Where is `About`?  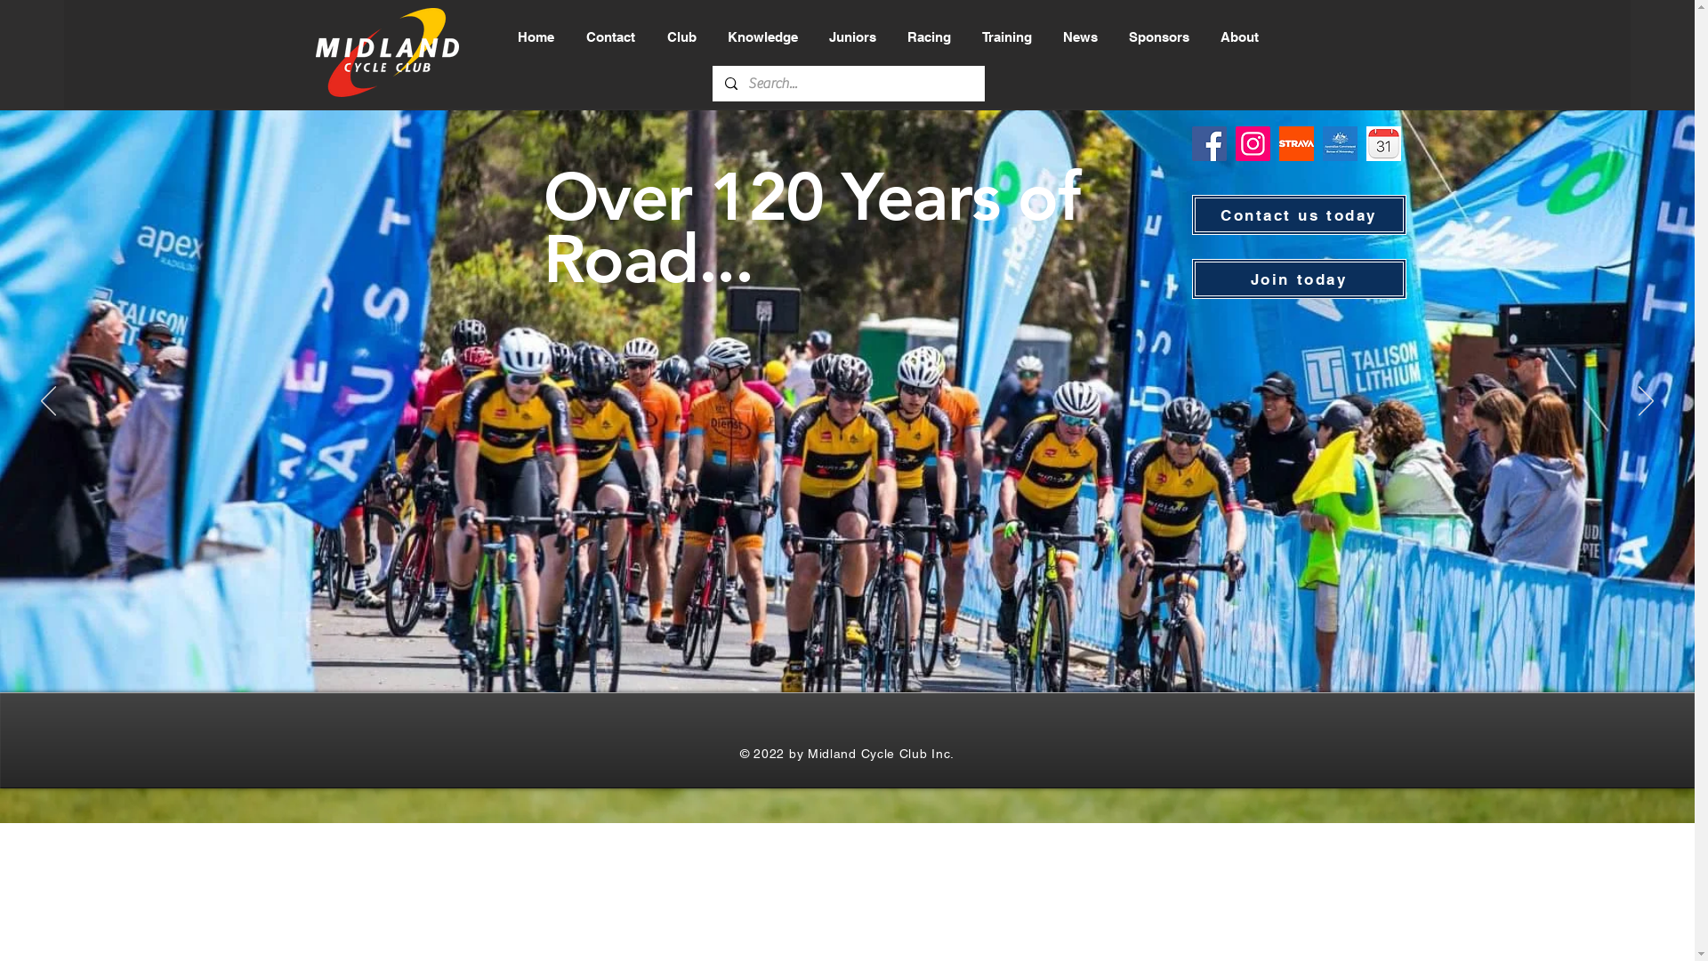
About is located at coordinates (1241, 37).